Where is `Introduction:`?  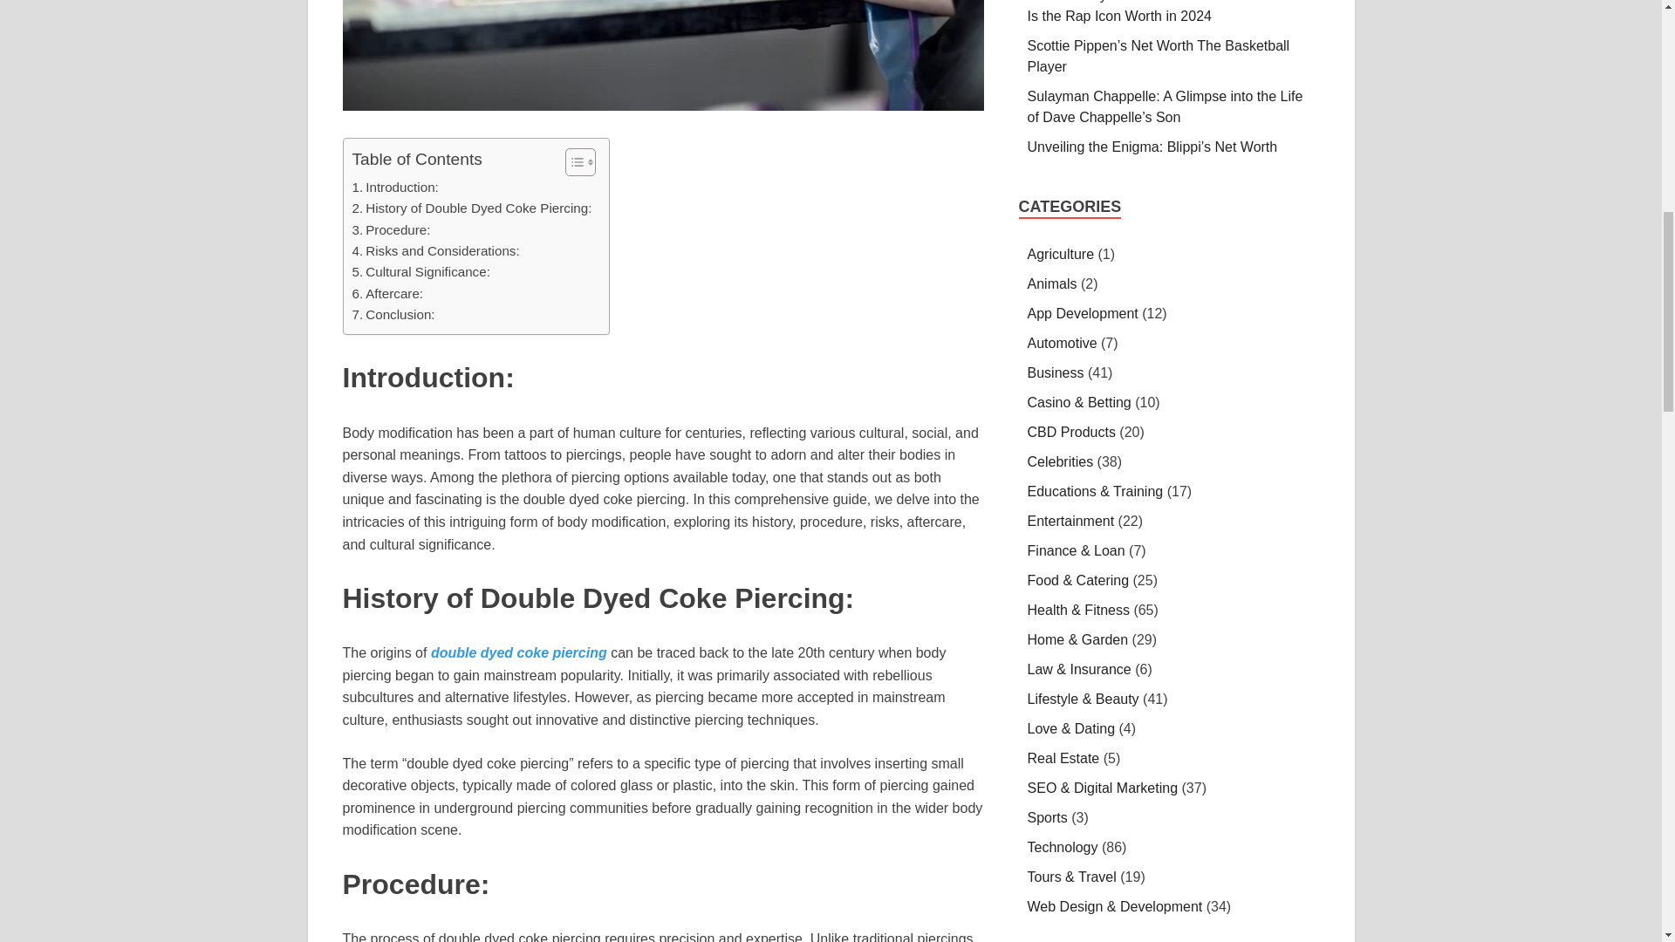 Introduction: is located at coordinates (395, 187).